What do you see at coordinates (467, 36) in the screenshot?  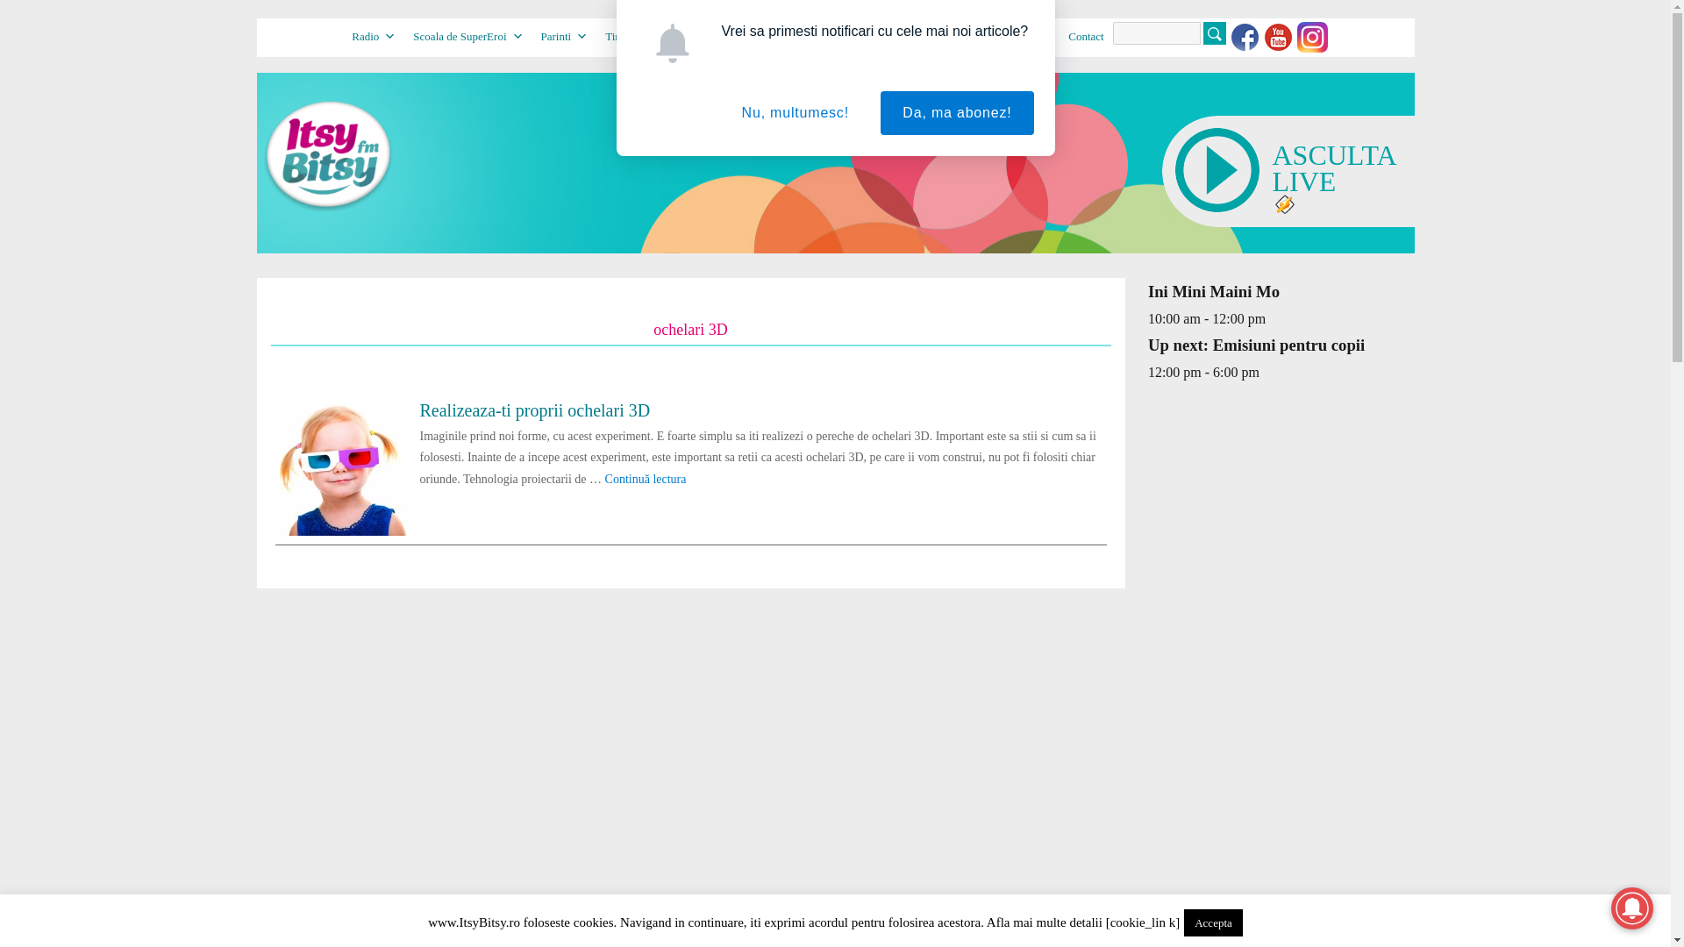 I see `Scoala de SuperEroi` at bounding box center [467, 36].